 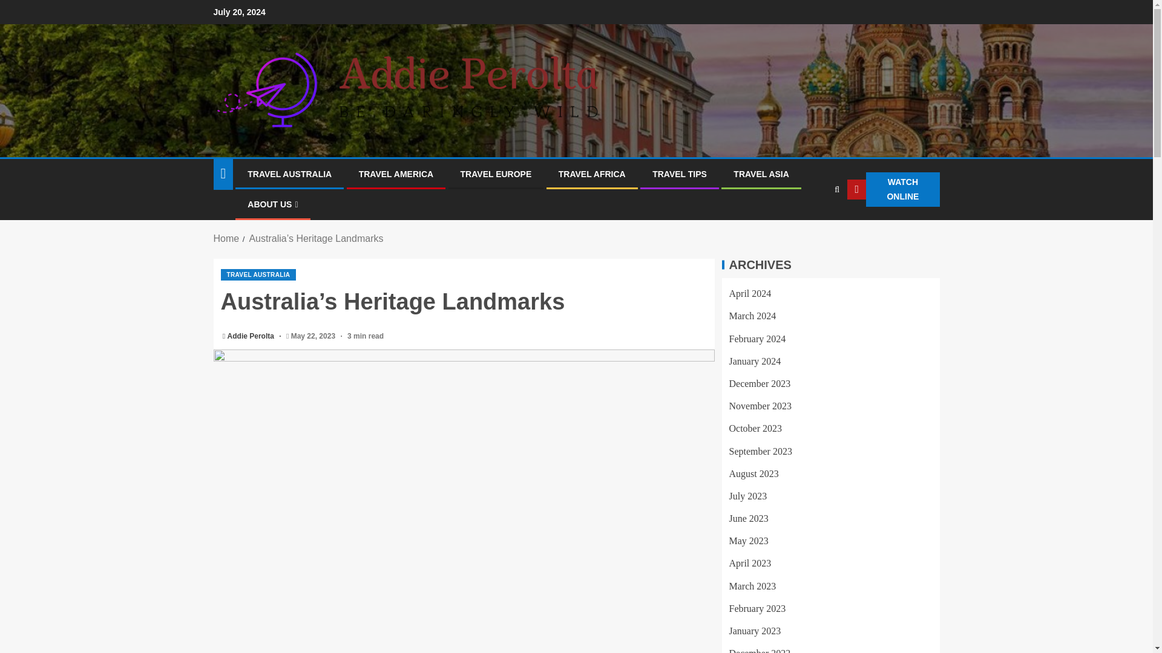 I want to click on WATCH ONLINE, so click(x=893, y=190).